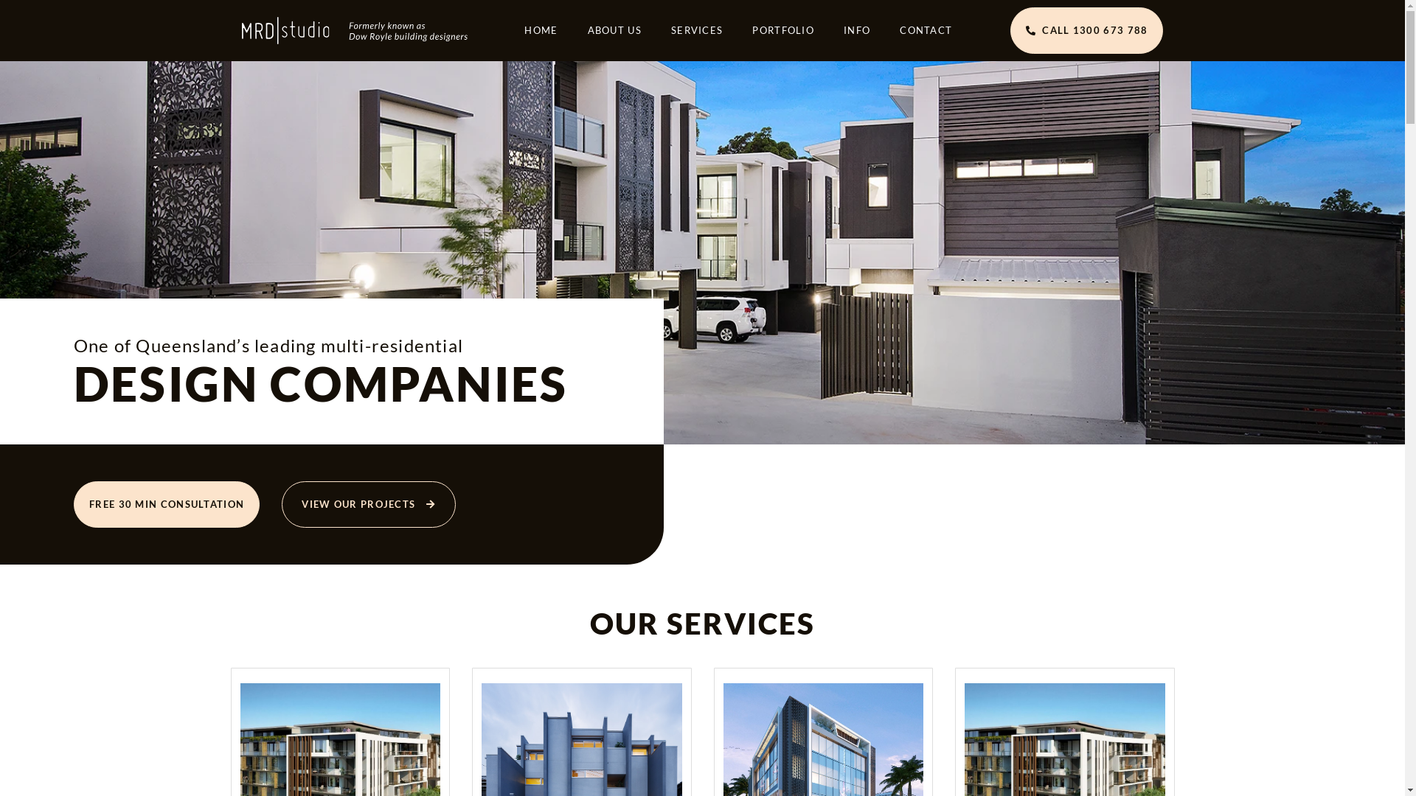 Image resolution: width=1416 pixels, height=796 pixels. What do you see at coordinates (926, 30) in the screenshot?
I see `CONTACT` at bounding box center [926, 30].